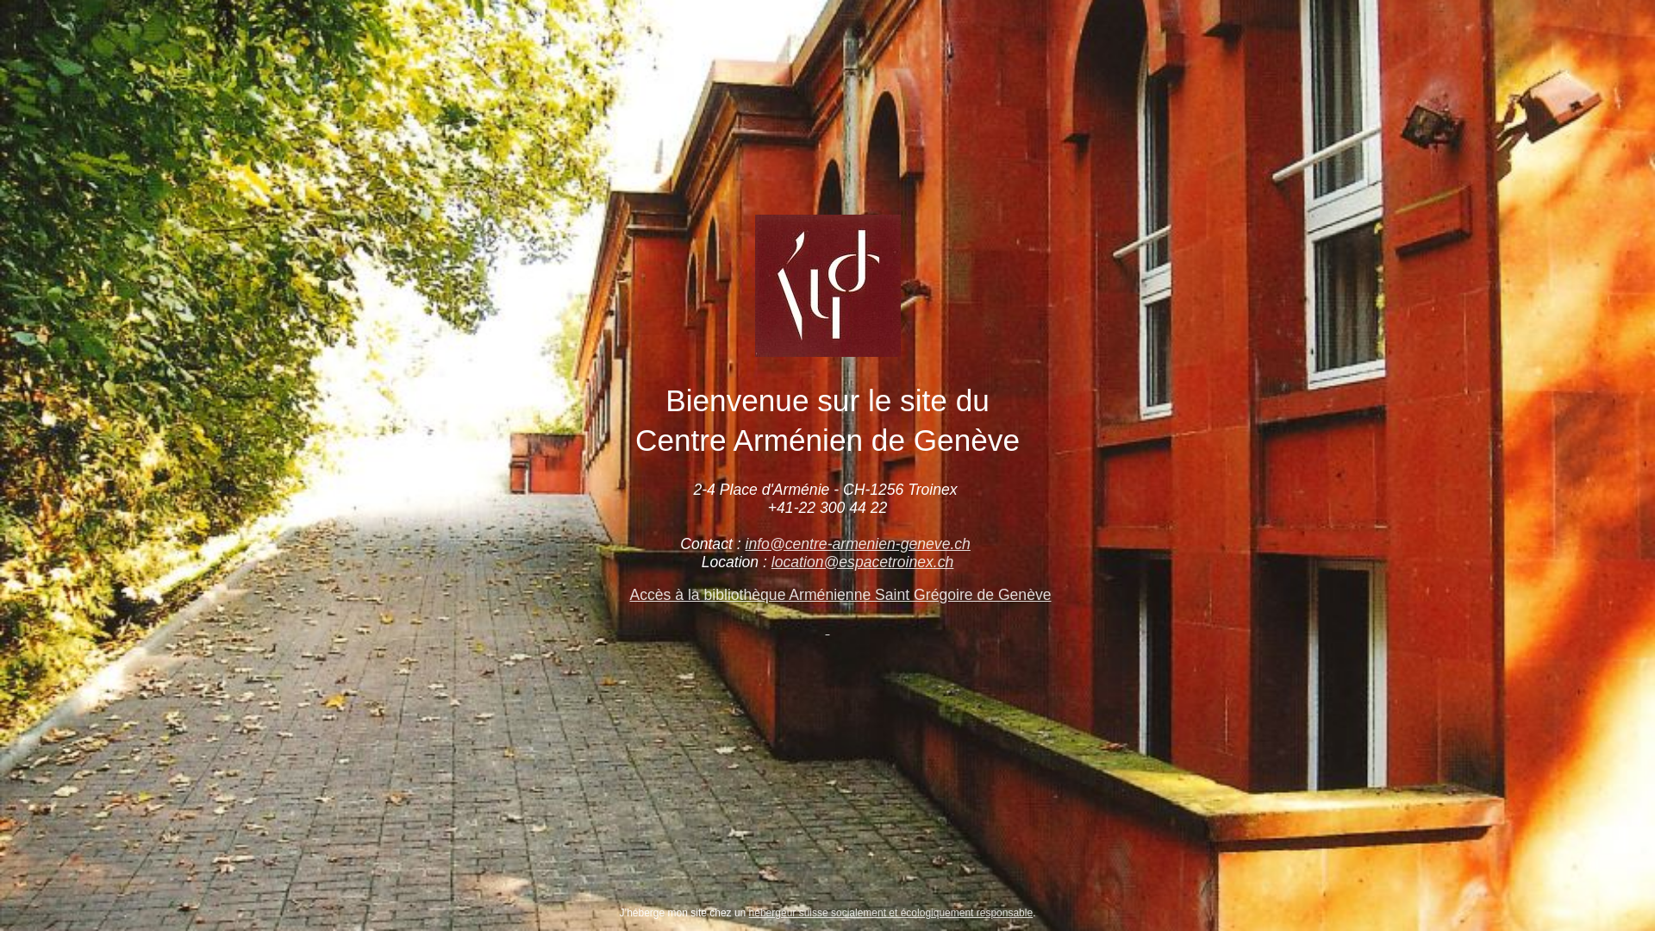 This screenshot has width=1655, height=931. Describe the element at coordinates (859, 544) in the screenshot. I see `info@centre-armenien-geneve.ch` at that location.